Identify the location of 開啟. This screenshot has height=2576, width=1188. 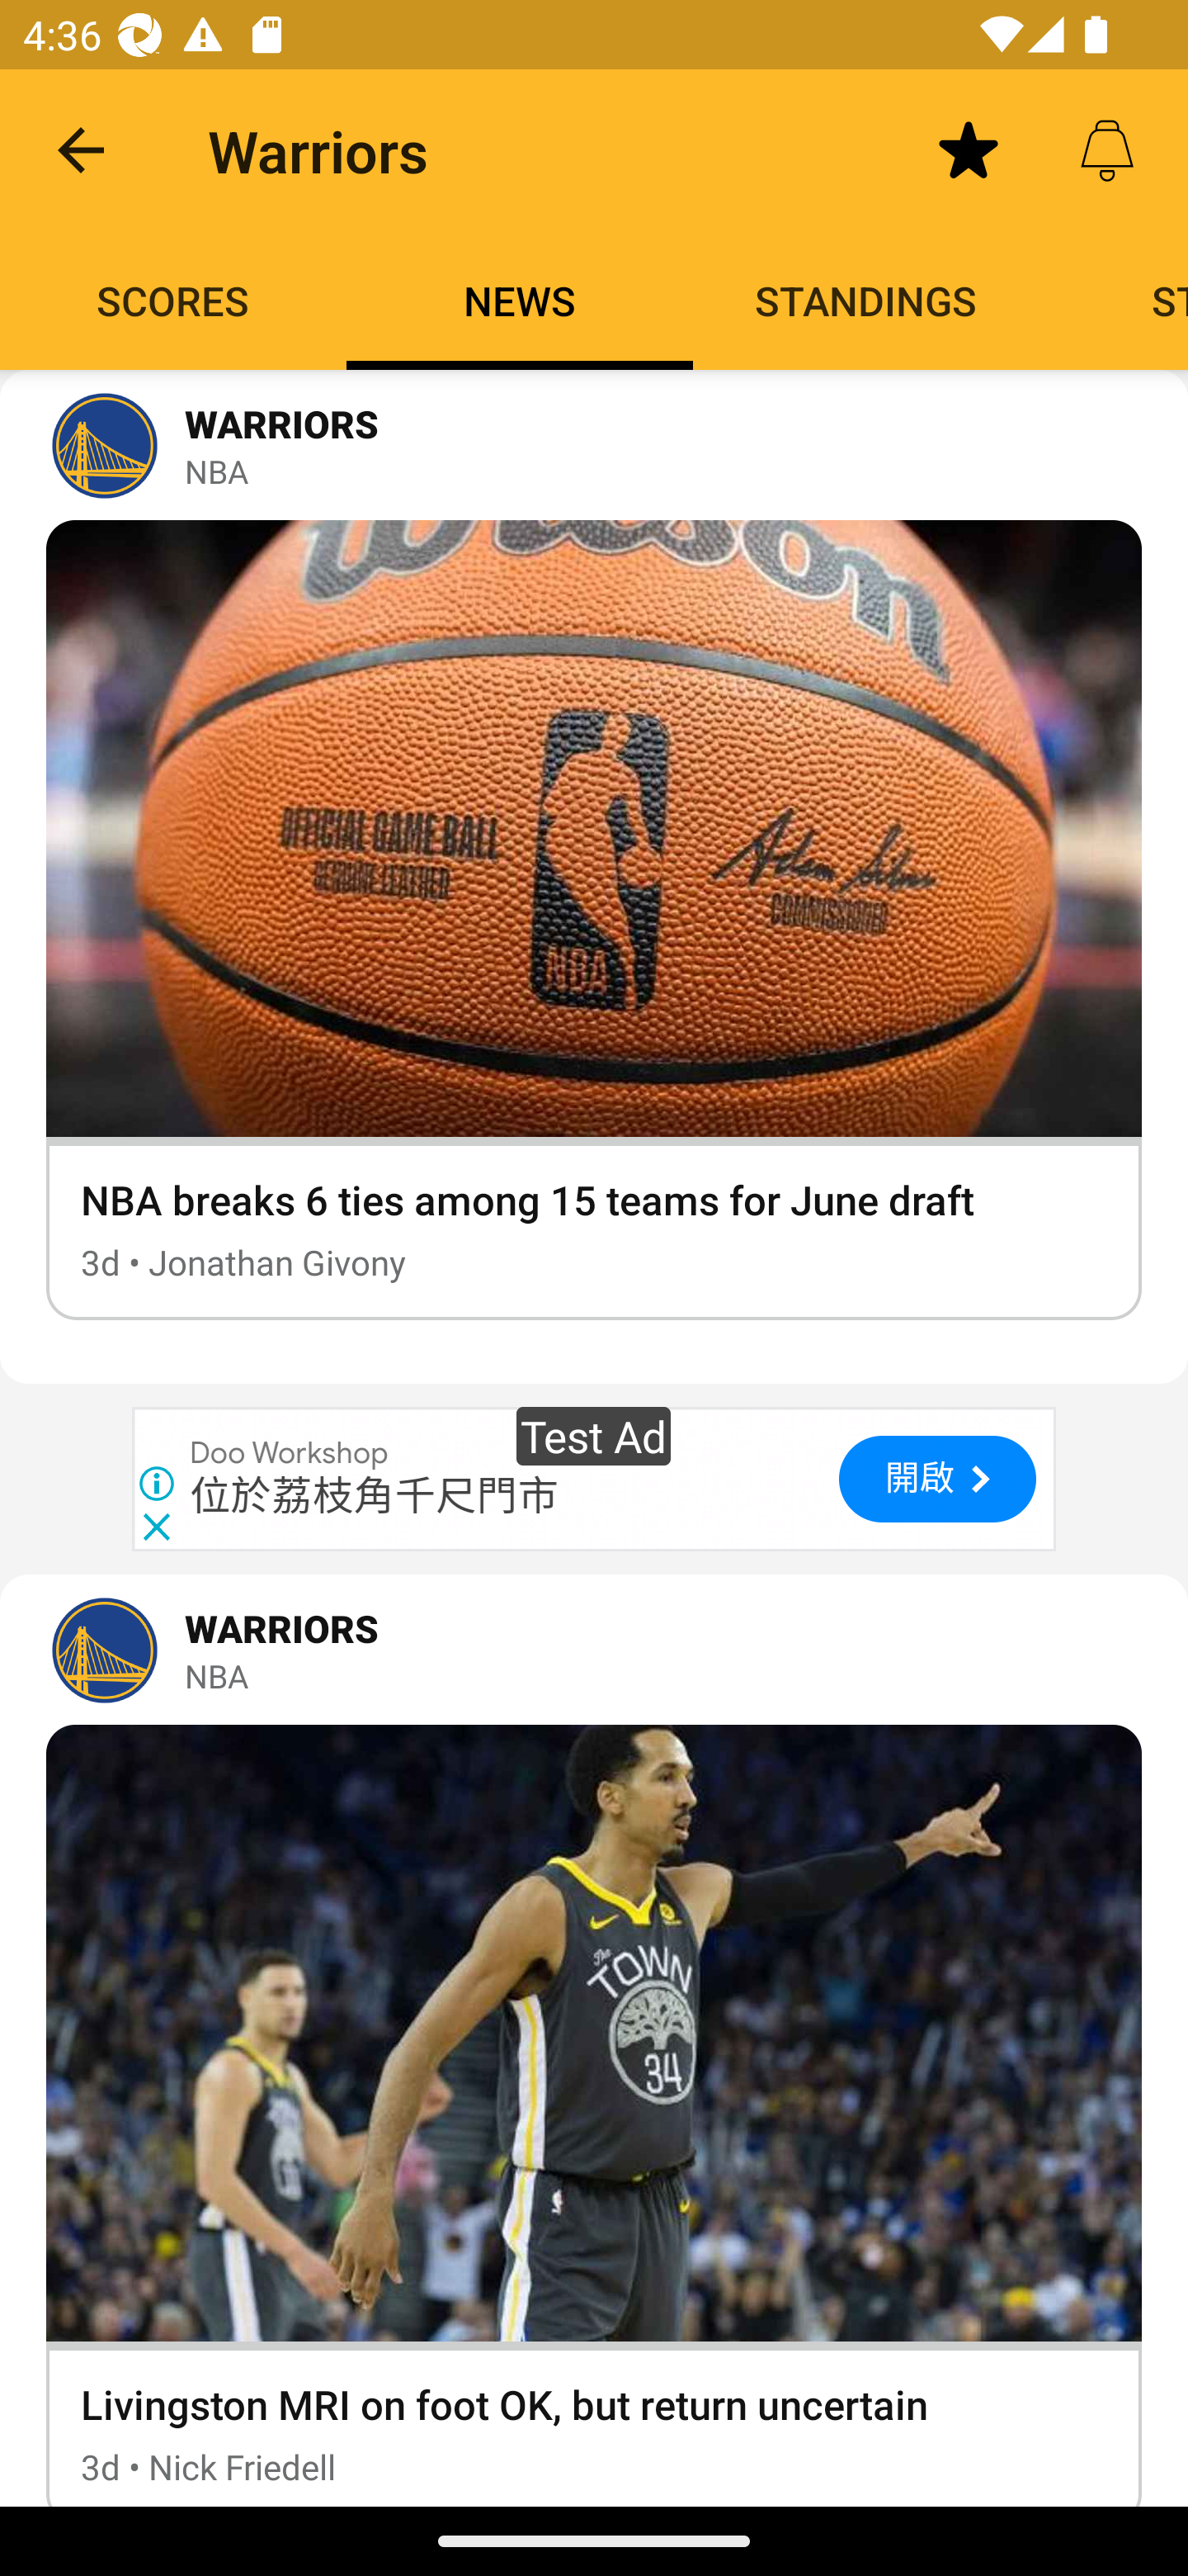
(937, 1478).